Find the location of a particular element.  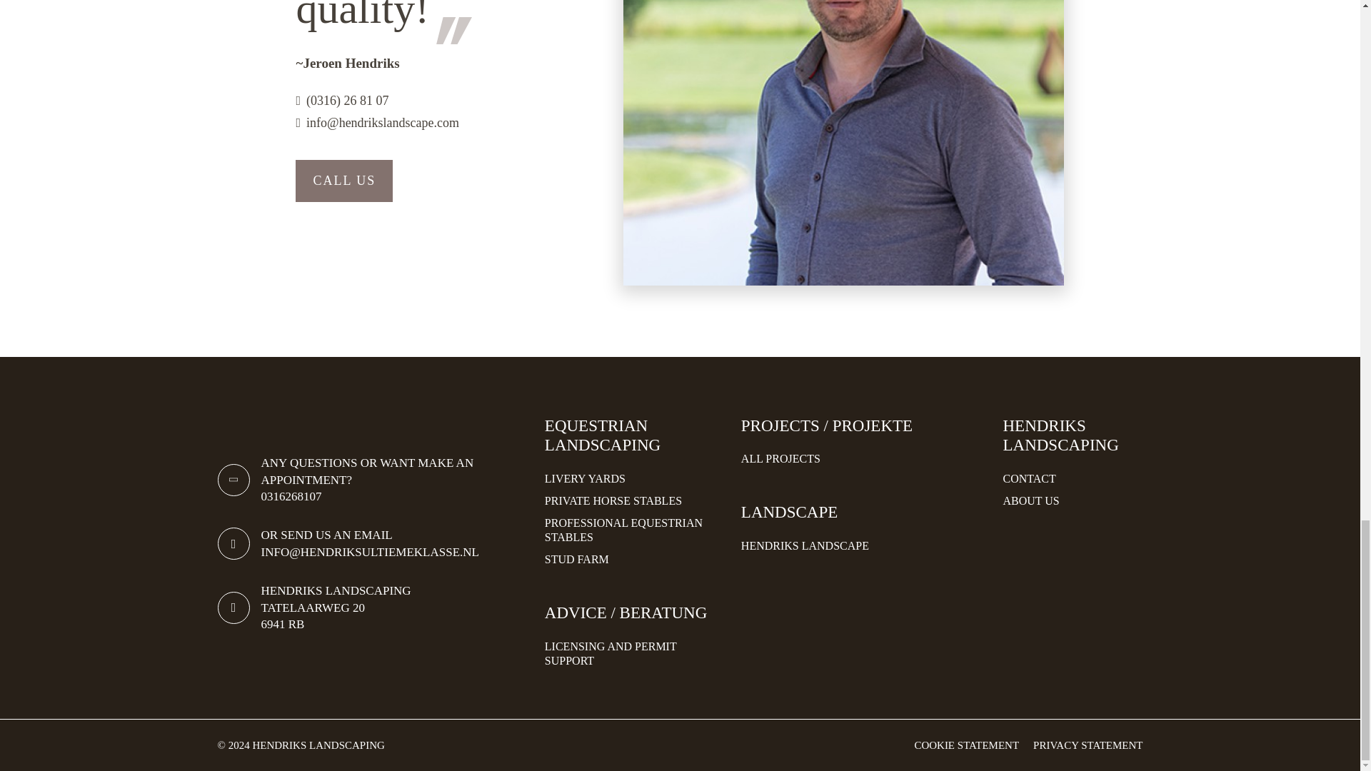

HENDRIKS LANDSCAPE is located at coordinates (863, 459).